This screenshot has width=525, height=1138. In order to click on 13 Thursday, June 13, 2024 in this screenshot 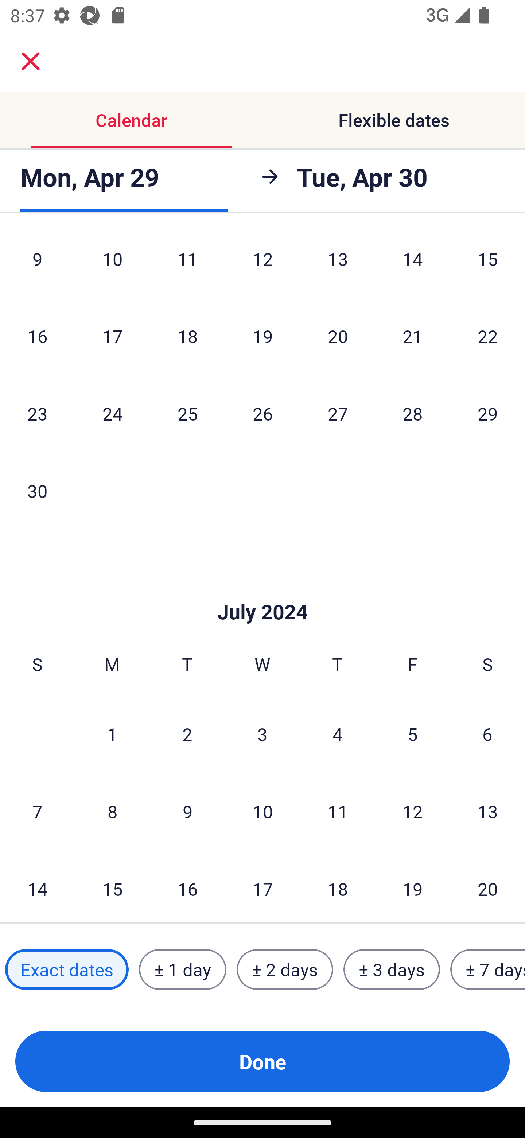, I will do `click(338, 264)`.